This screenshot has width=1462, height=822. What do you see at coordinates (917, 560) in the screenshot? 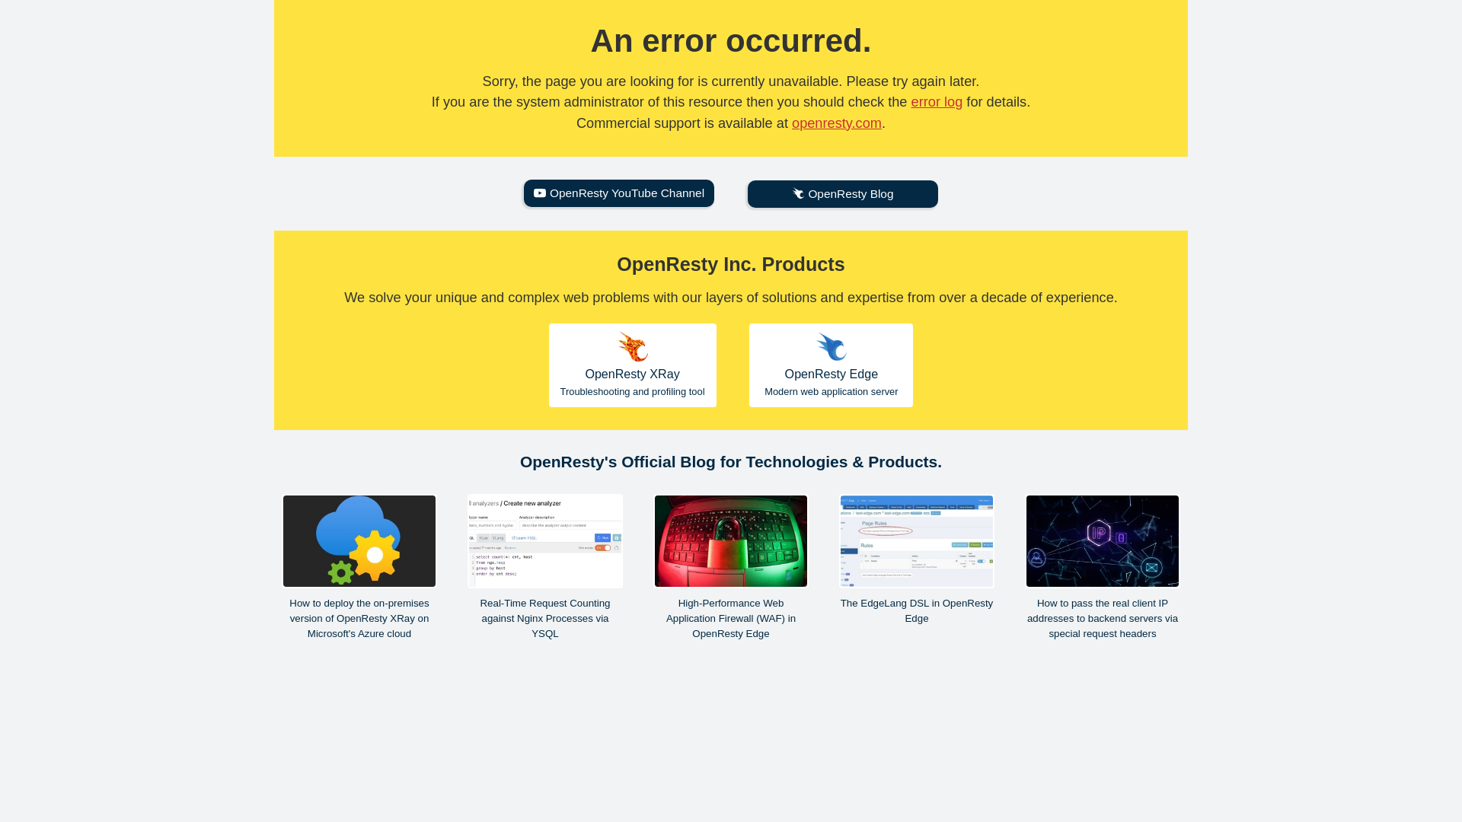
I see `openresty.com` at bounding box center [917, 560].